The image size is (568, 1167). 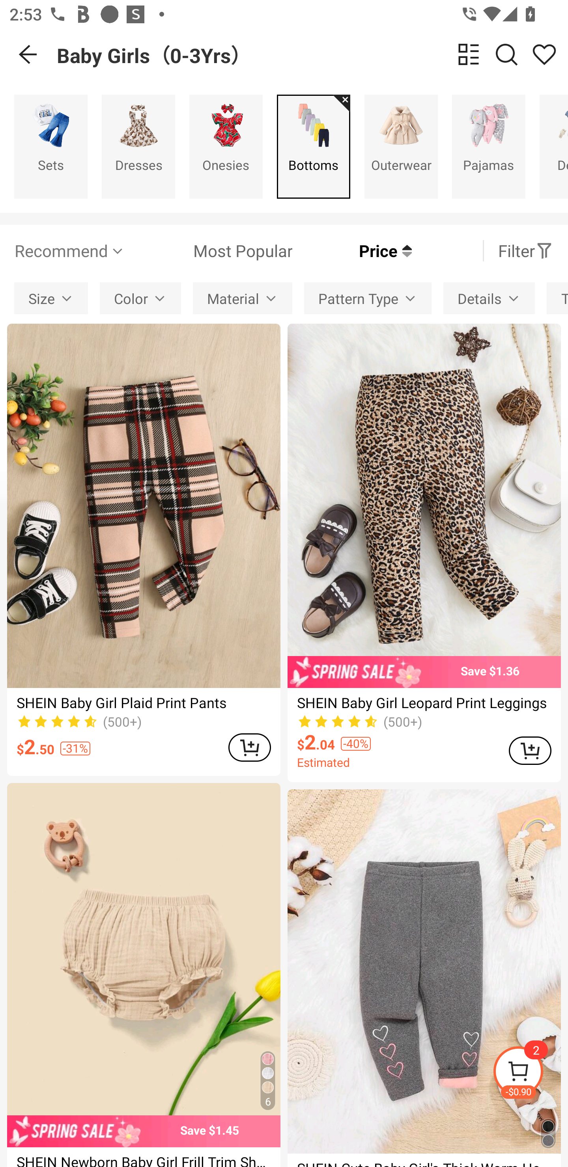 What do you see at coordinates (530, 750) in the screenshot?
I see `ADD TO CART` at bounding box center [530, 750].